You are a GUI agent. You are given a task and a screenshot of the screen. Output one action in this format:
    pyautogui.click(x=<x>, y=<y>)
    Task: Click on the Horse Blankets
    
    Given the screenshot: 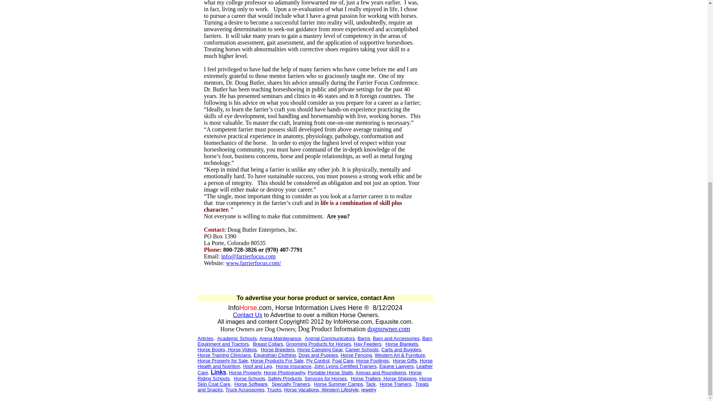 What is the action you would take?
    pyautogui.click(x=402, y=343)
    